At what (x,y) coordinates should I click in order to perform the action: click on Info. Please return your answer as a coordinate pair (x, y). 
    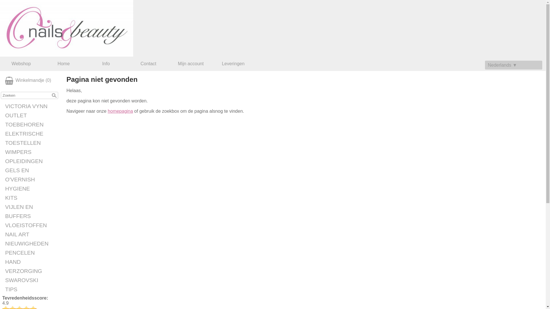
    Looking at the image, I should click on (106, 64).